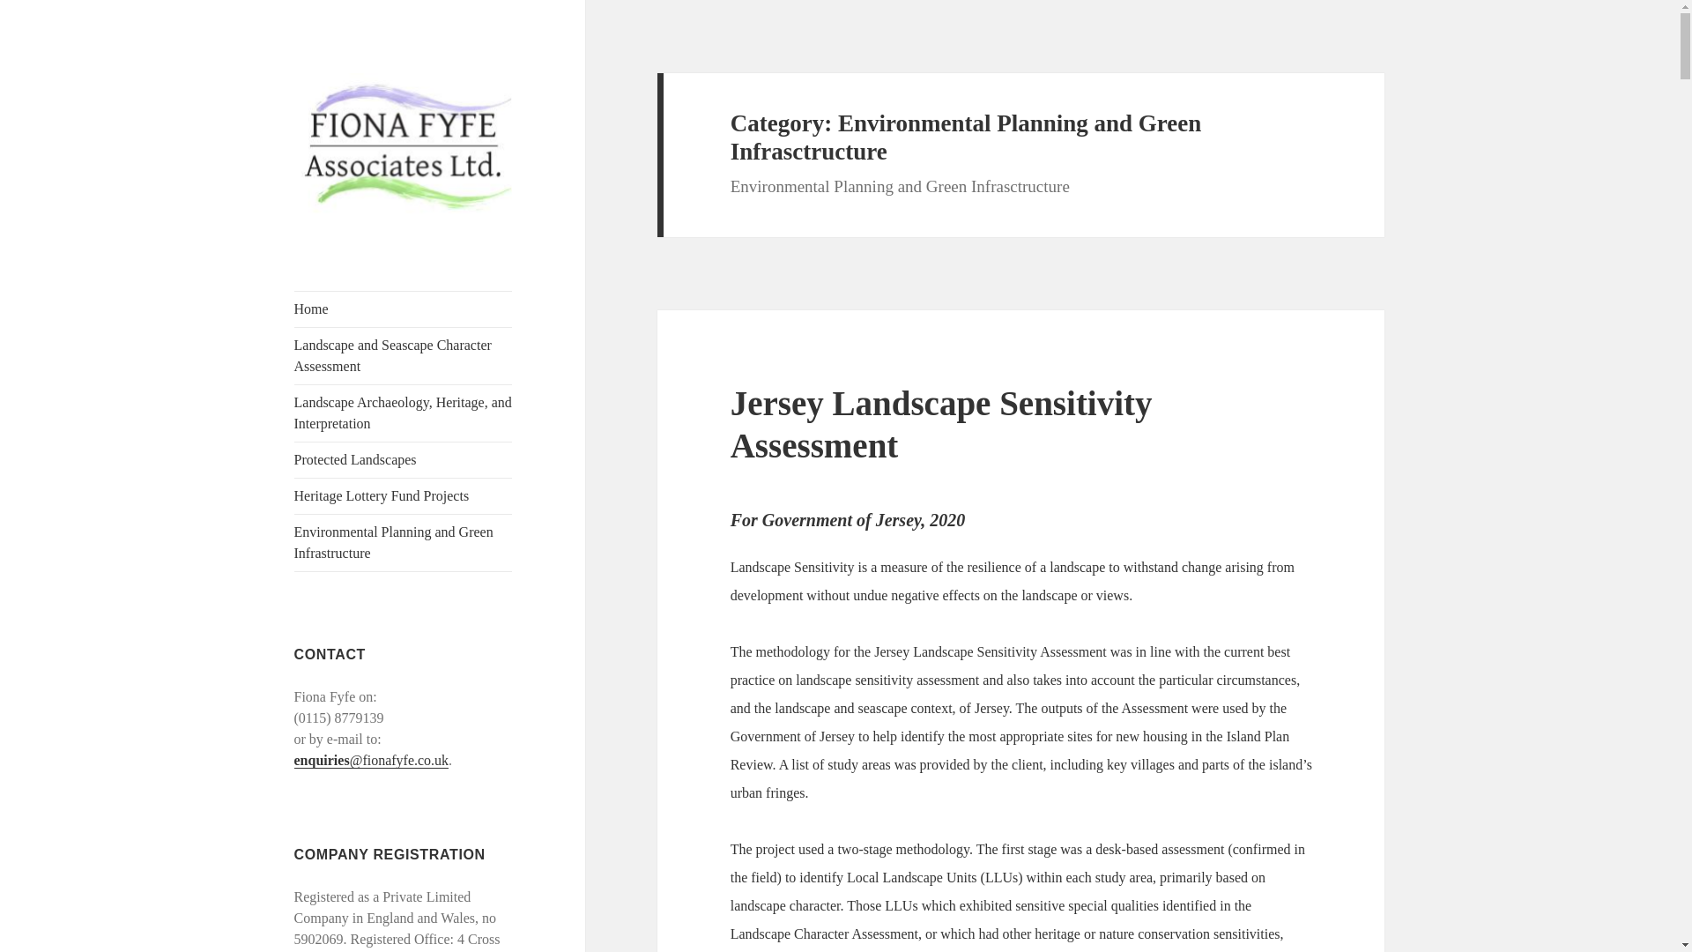 The height and width of the screenshot is (952, 1692). I want to click on Landscape Archaeology, Heritage, and Interpretation, so click(404, 413).